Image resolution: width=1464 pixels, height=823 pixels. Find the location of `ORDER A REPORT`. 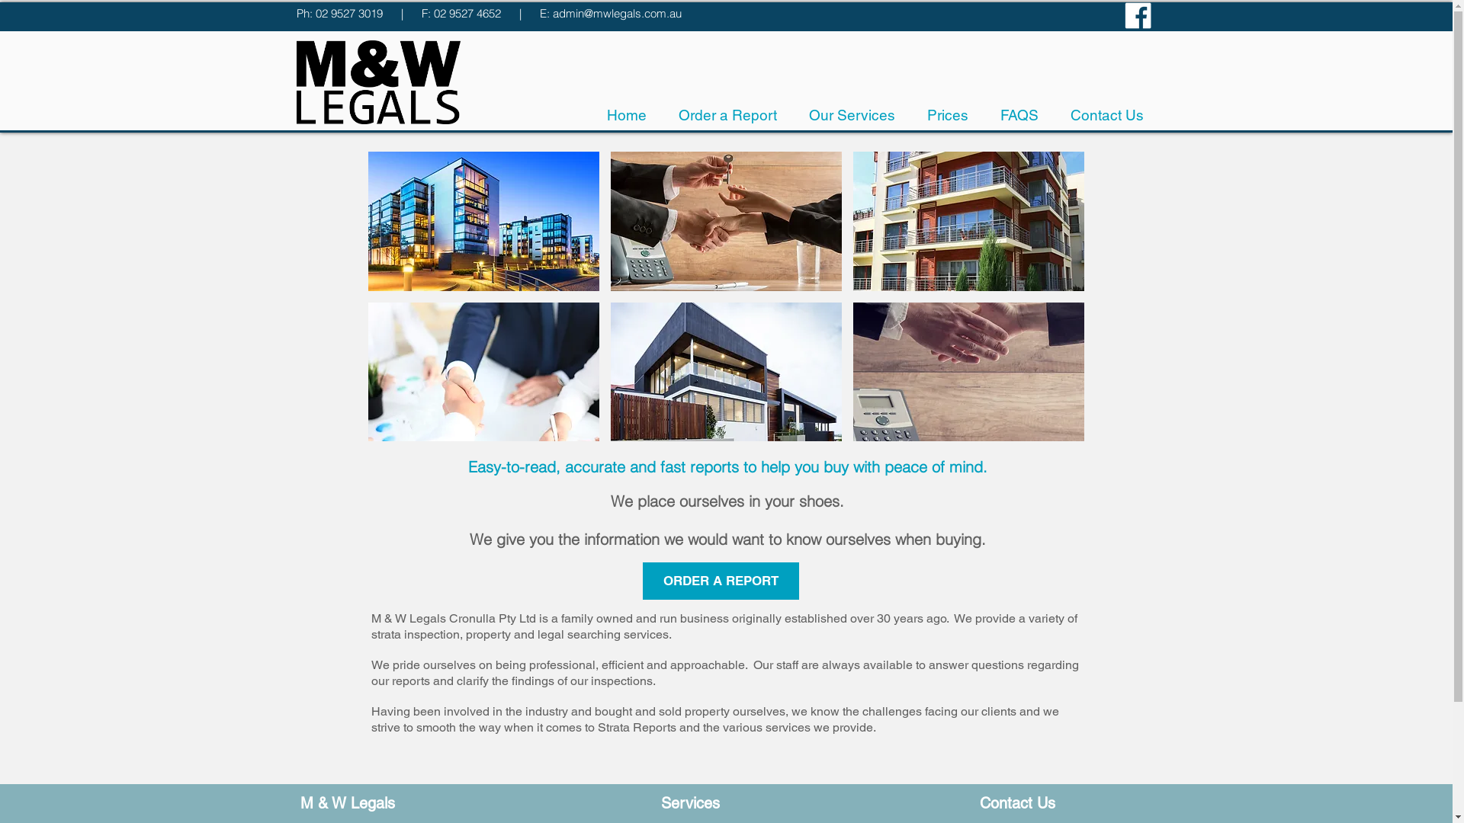

ORDER A REPORT is located at coordinates (720, 581).